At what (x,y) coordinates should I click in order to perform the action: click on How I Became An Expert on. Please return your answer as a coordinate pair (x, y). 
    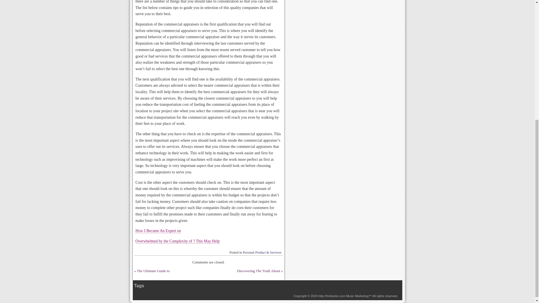
    Looking at the image, I should click on (158, 231).